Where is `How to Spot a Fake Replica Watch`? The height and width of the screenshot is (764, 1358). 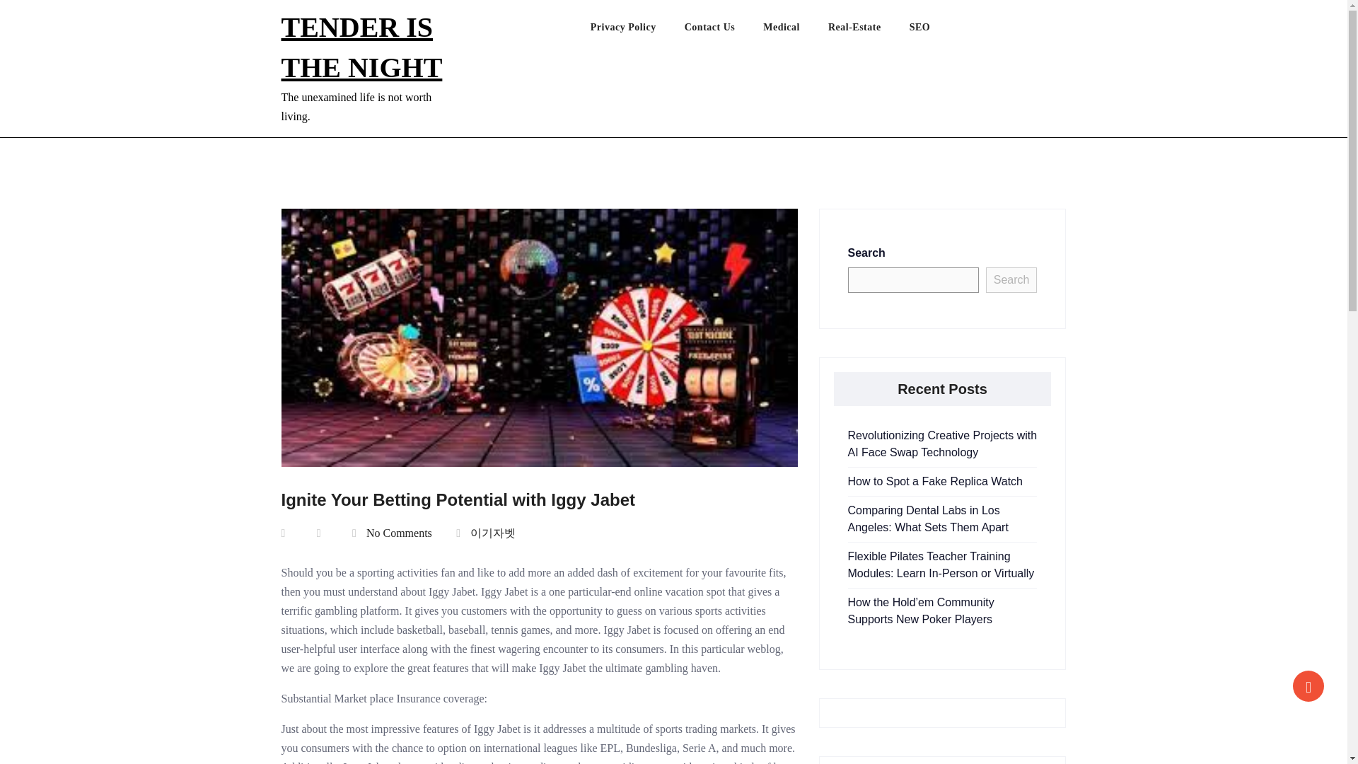 How to Spot a Fake Replica Watch is located at coordinates (935, 481).